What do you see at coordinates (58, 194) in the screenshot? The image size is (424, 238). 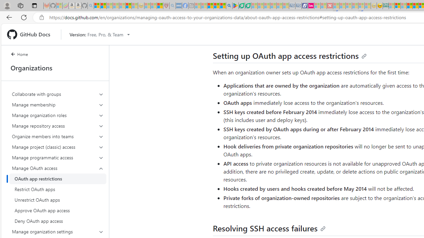 I see `Manage OAuth access` at bounding box center [58, 194].